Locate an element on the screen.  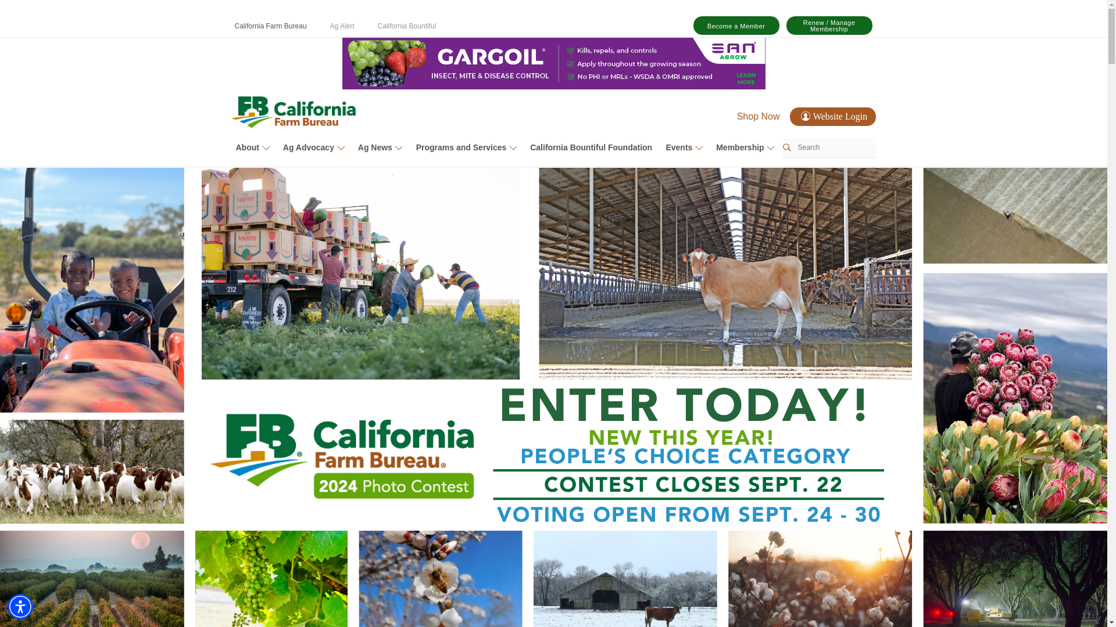
Ag Alert is located at coordinates (342, 26).